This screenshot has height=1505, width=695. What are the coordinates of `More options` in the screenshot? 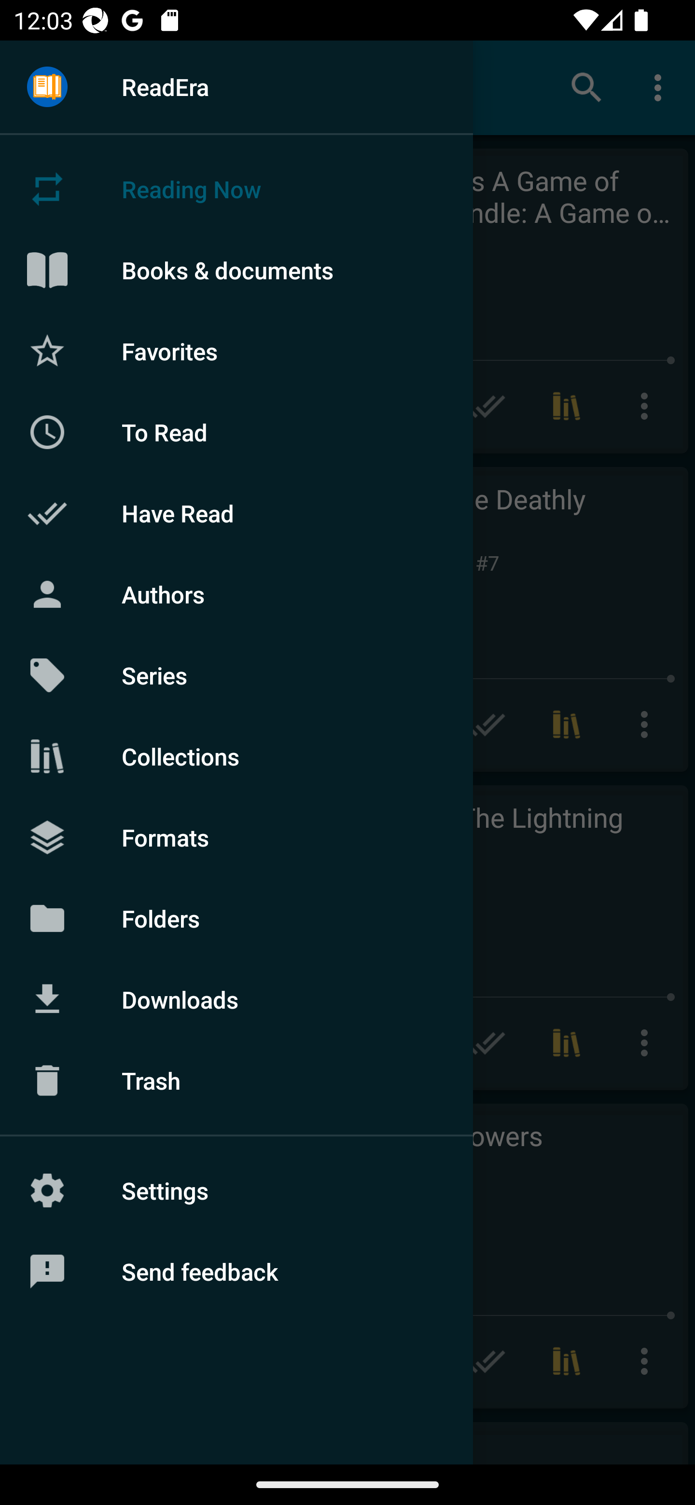 It's located at (661, 87).